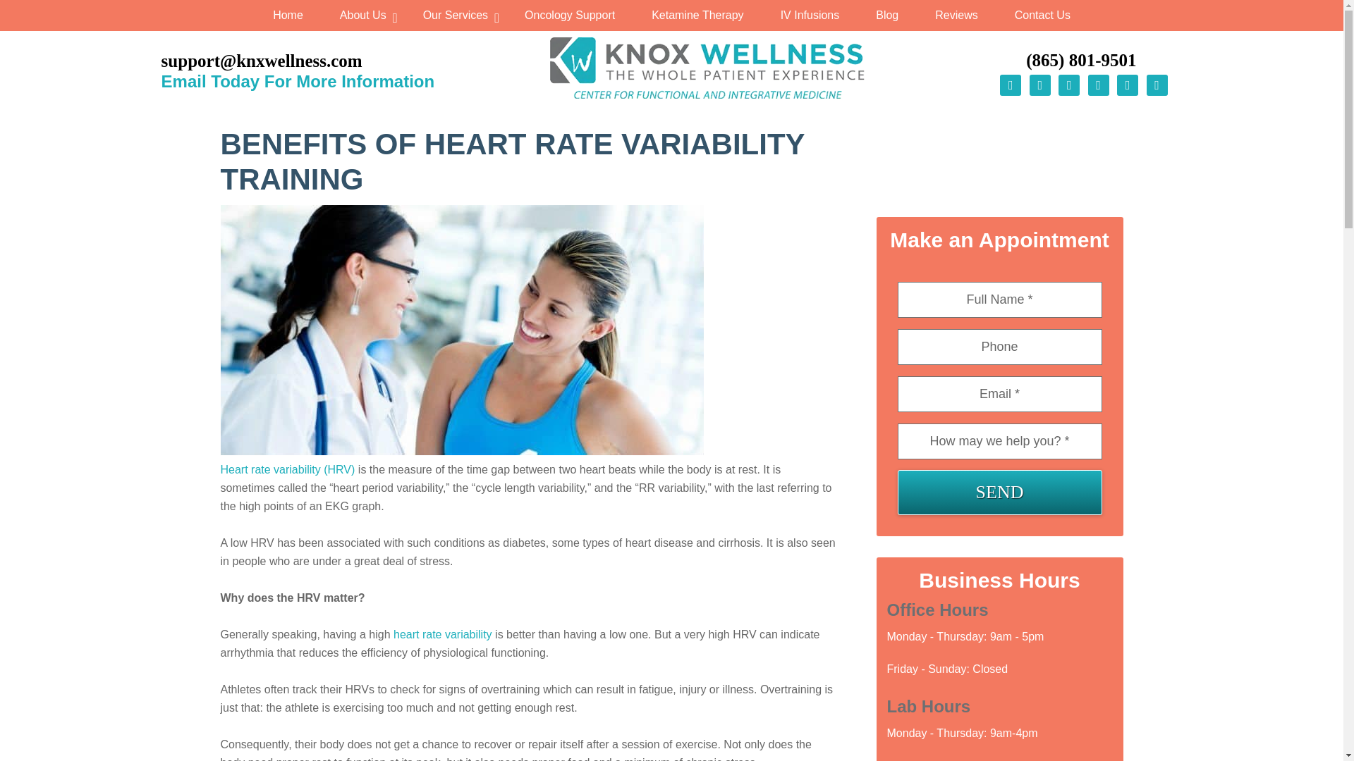 This screenshot has height=761, width=1354. What do you see at coordinates (288, 16) in the screenshot?
I see `Home` at bounding box center [288, 16].